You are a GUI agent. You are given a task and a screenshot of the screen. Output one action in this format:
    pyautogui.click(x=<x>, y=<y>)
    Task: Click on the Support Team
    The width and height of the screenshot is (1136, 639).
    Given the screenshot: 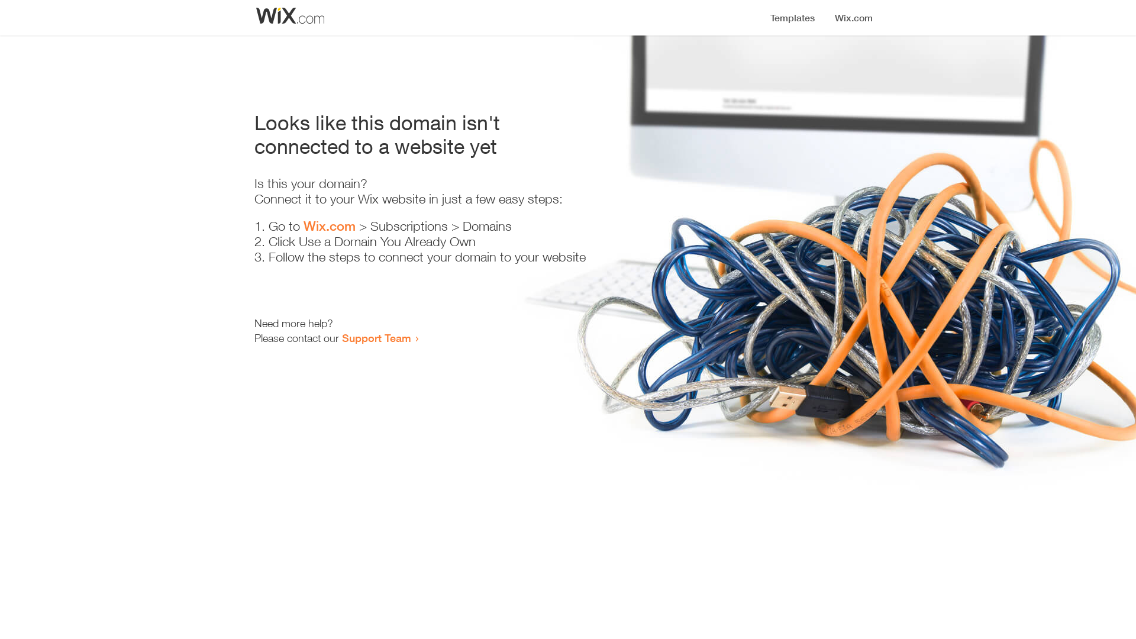 What is the action you would take?
    pyautogui.click(x=376, y=338)
    